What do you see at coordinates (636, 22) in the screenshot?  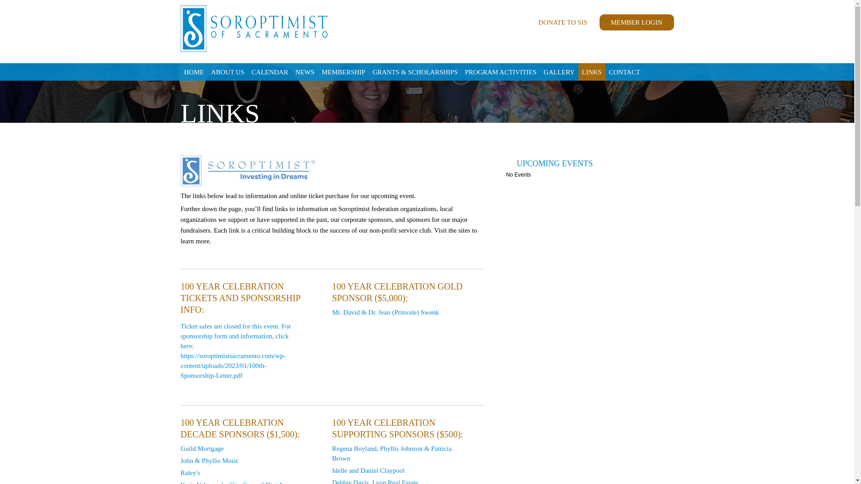 I see `MEMBER LOGIN` at bounding box center [636, 22].